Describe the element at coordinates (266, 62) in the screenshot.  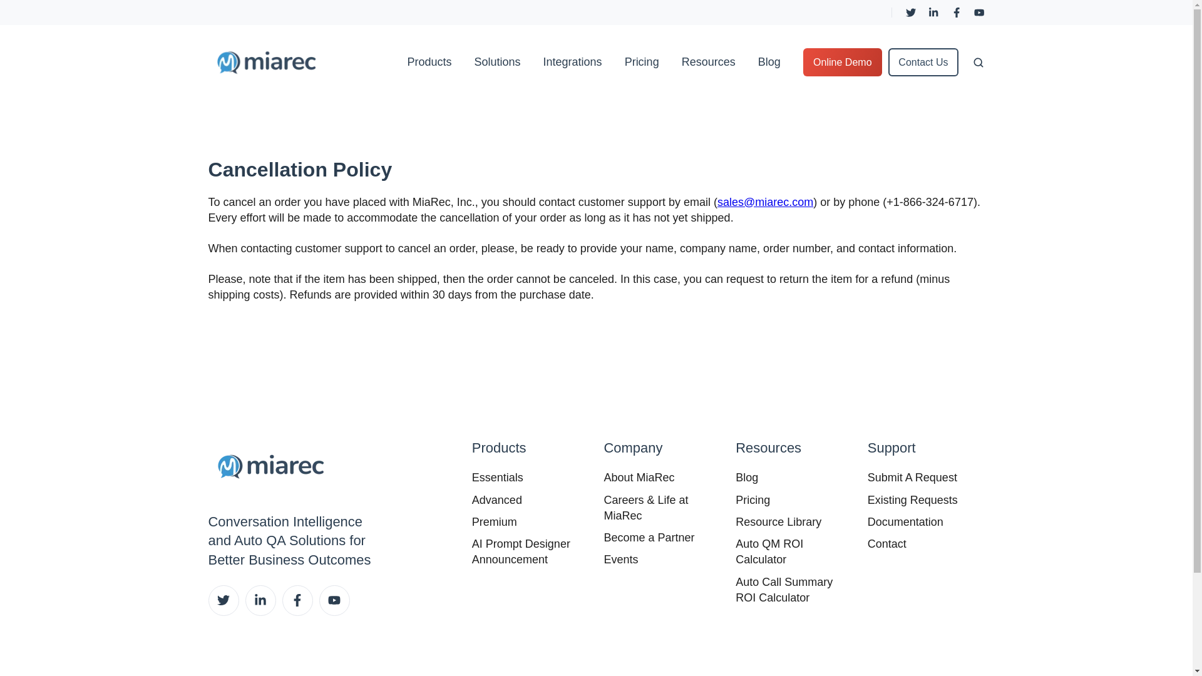
I see `MiaRecLogo450x200` at that location.